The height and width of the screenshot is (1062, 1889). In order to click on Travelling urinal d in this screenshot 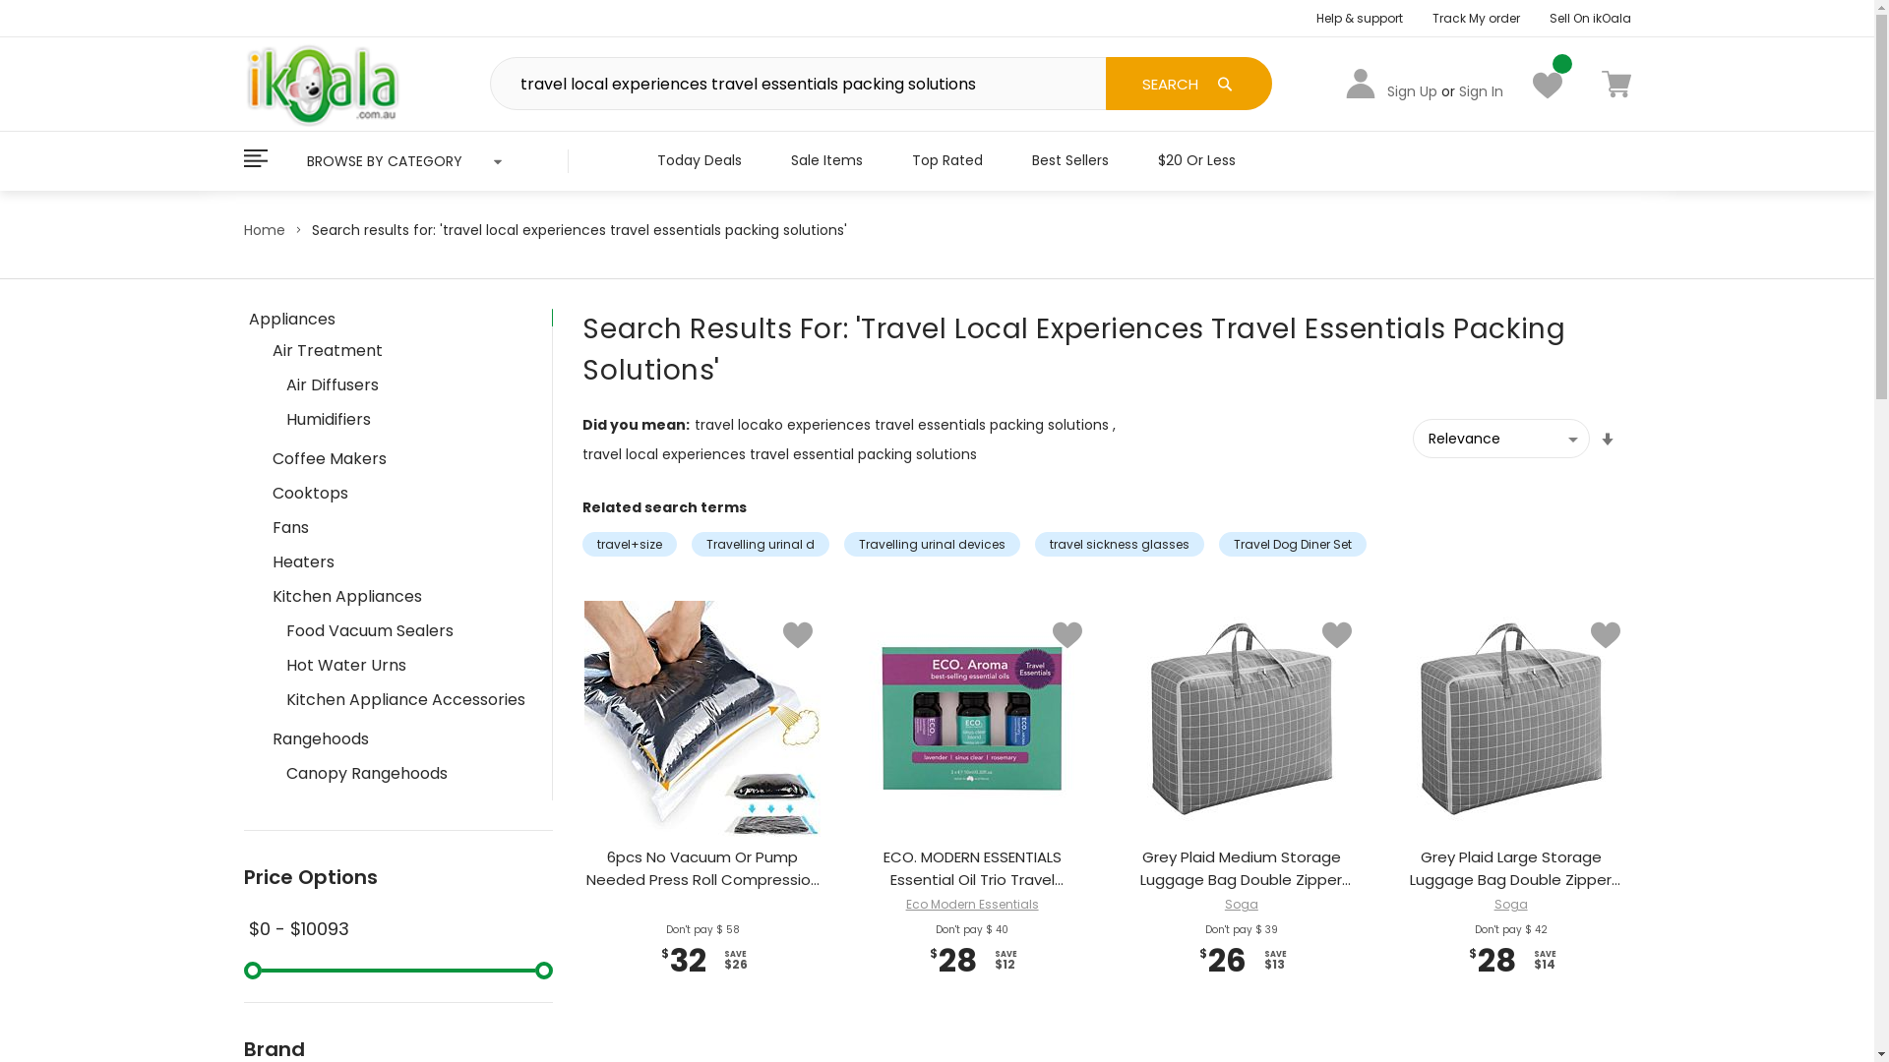, I will do `click(761, 545)`.